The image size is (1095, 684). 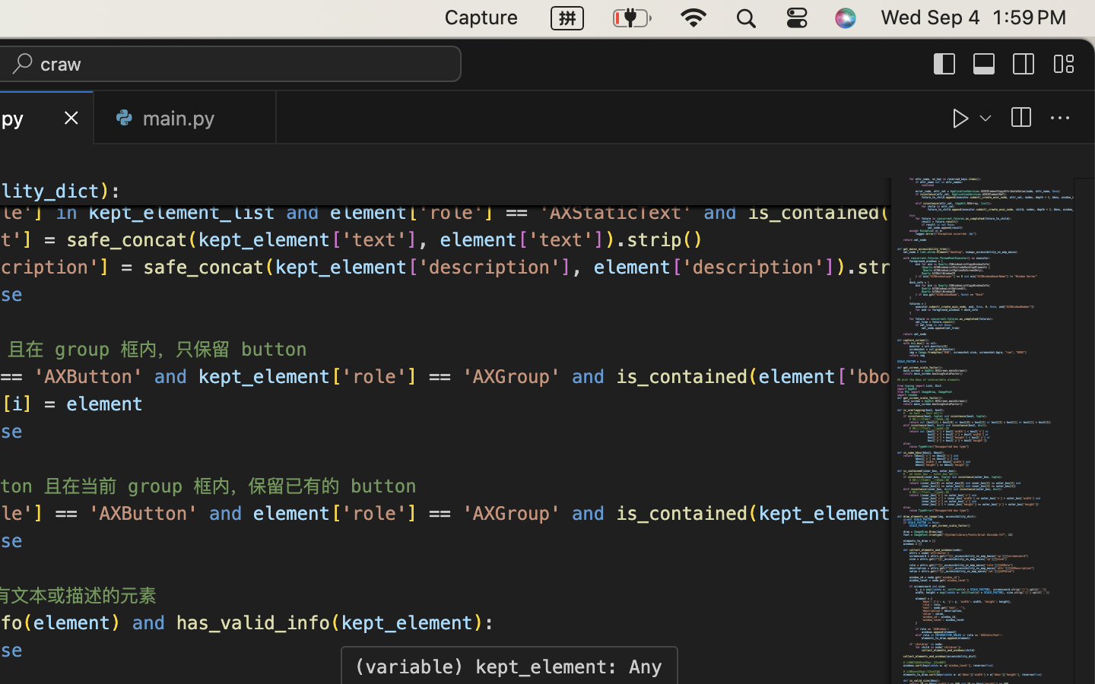 What do you see at coordinates (1020, 119) in the screenshot?
I see `` at bounding box center [1020, 119].